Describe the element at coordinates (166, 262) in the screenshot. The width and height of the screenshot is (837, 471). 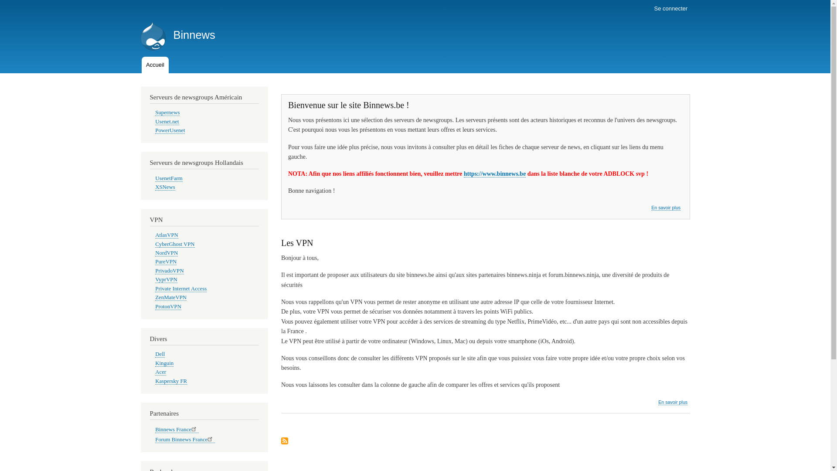
I see `PureVPN` at that location.